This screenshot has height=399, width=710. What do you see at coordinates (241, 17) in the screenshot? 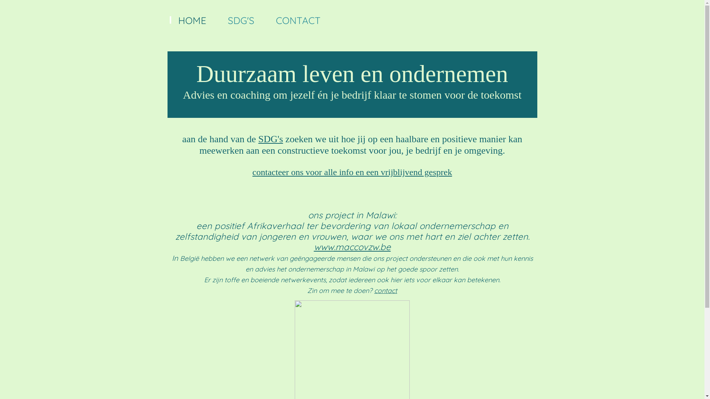
I see `SDG'S` at bounding box center [241, 17].